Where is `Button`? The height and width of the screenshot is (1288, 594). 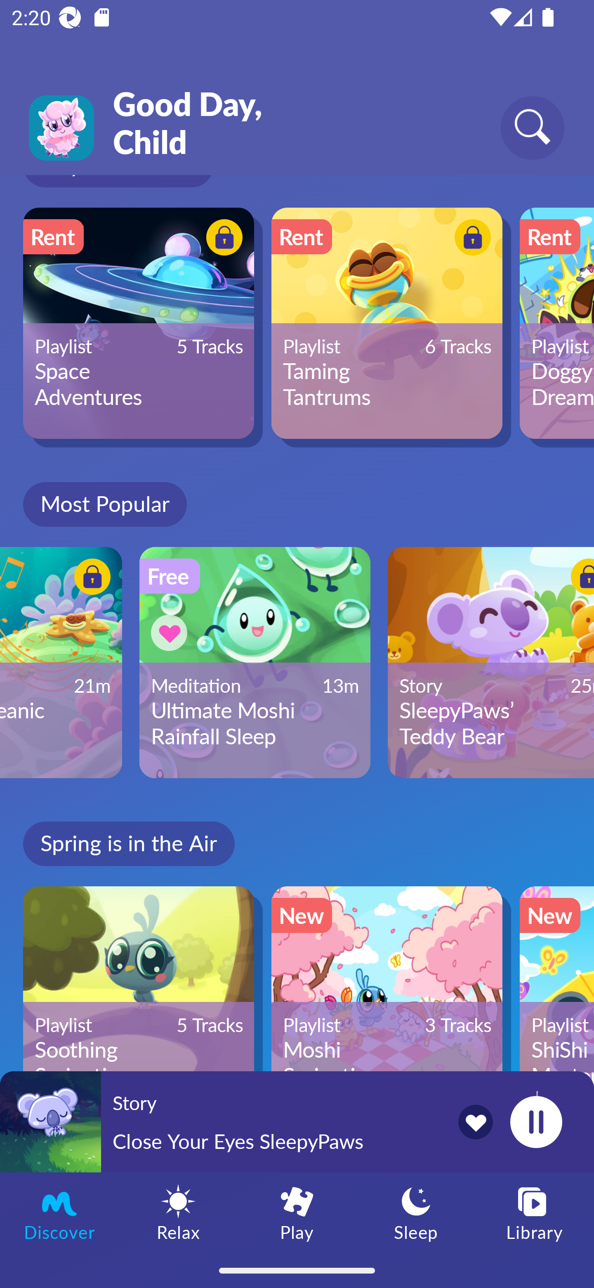
Button is located at coordinates (470, 239).